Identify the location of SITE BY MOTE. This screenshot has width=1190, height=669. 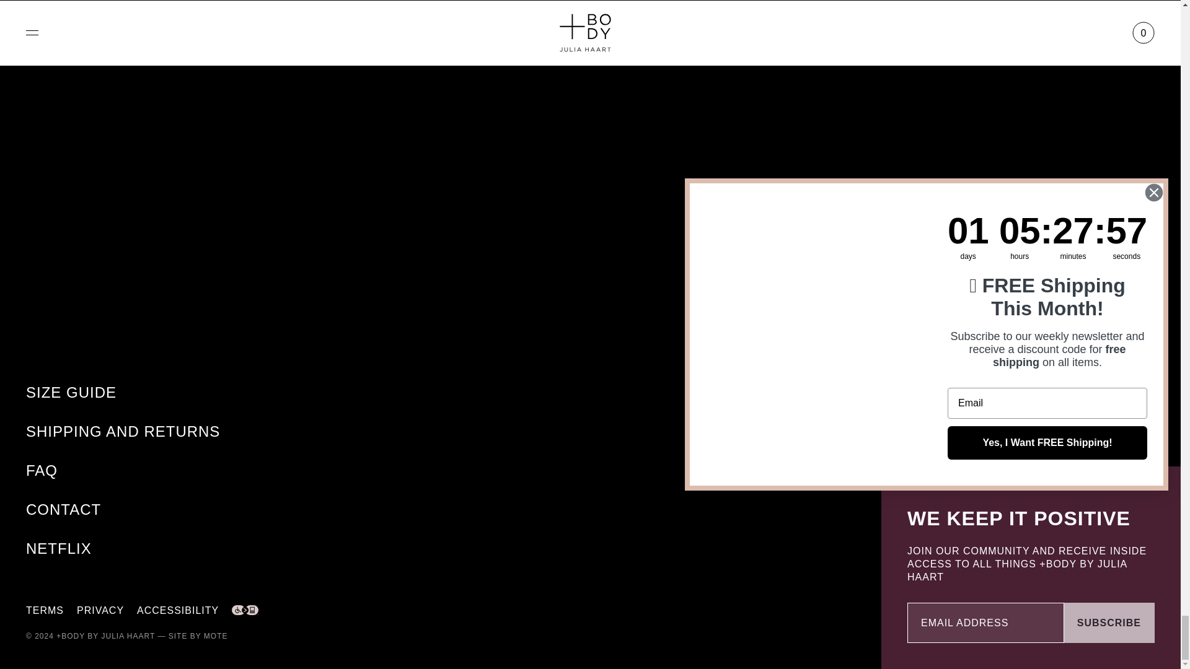
(198, 636).